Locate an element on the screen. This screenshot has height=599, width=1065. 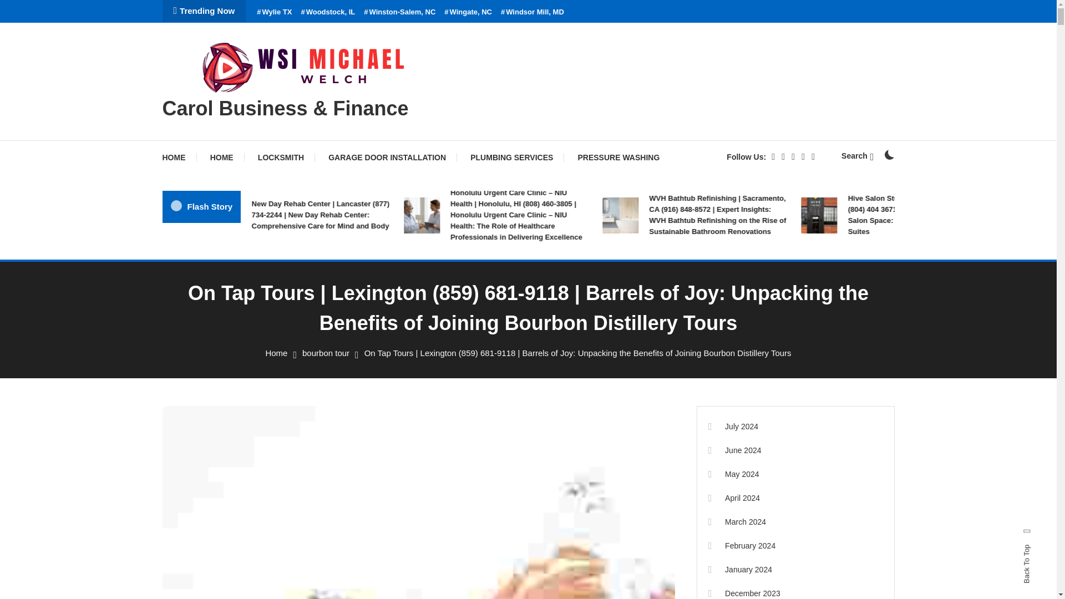
LOCKSMITH is located at coordinates (281, 158).